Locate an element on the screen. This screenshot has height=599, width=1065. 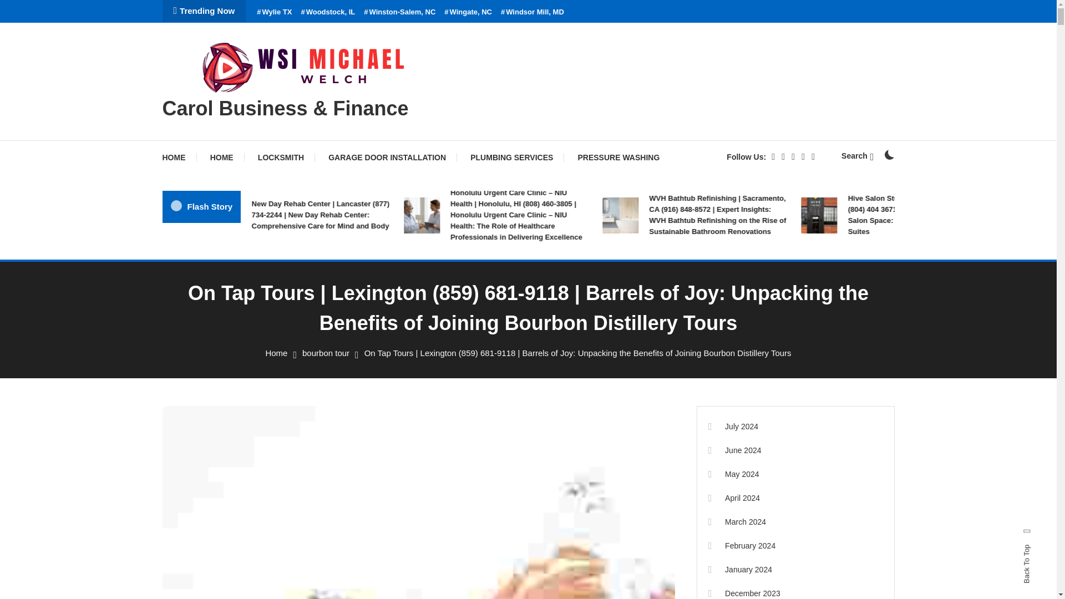
LOCKSMITH is located at coordinates (281, 158).